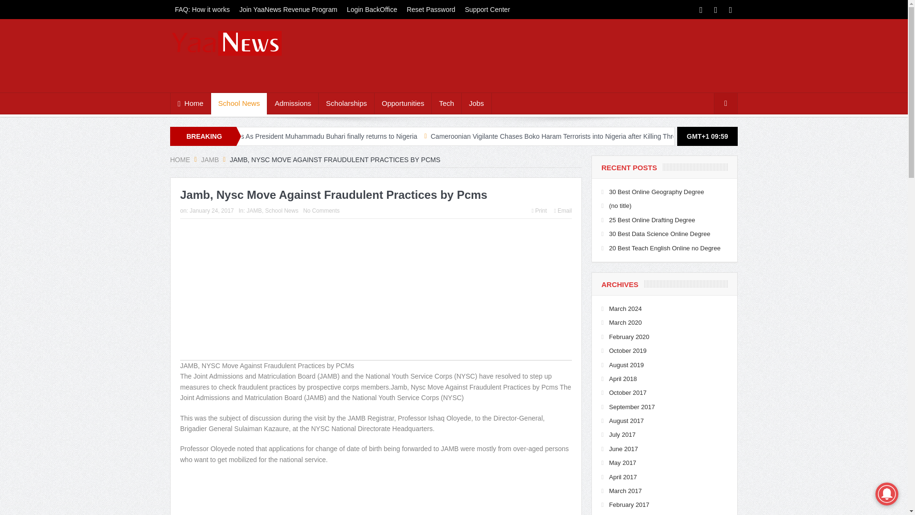  Describe the element at coordinates (477, 103) in the screenshot. I see `Jobs` at that location.